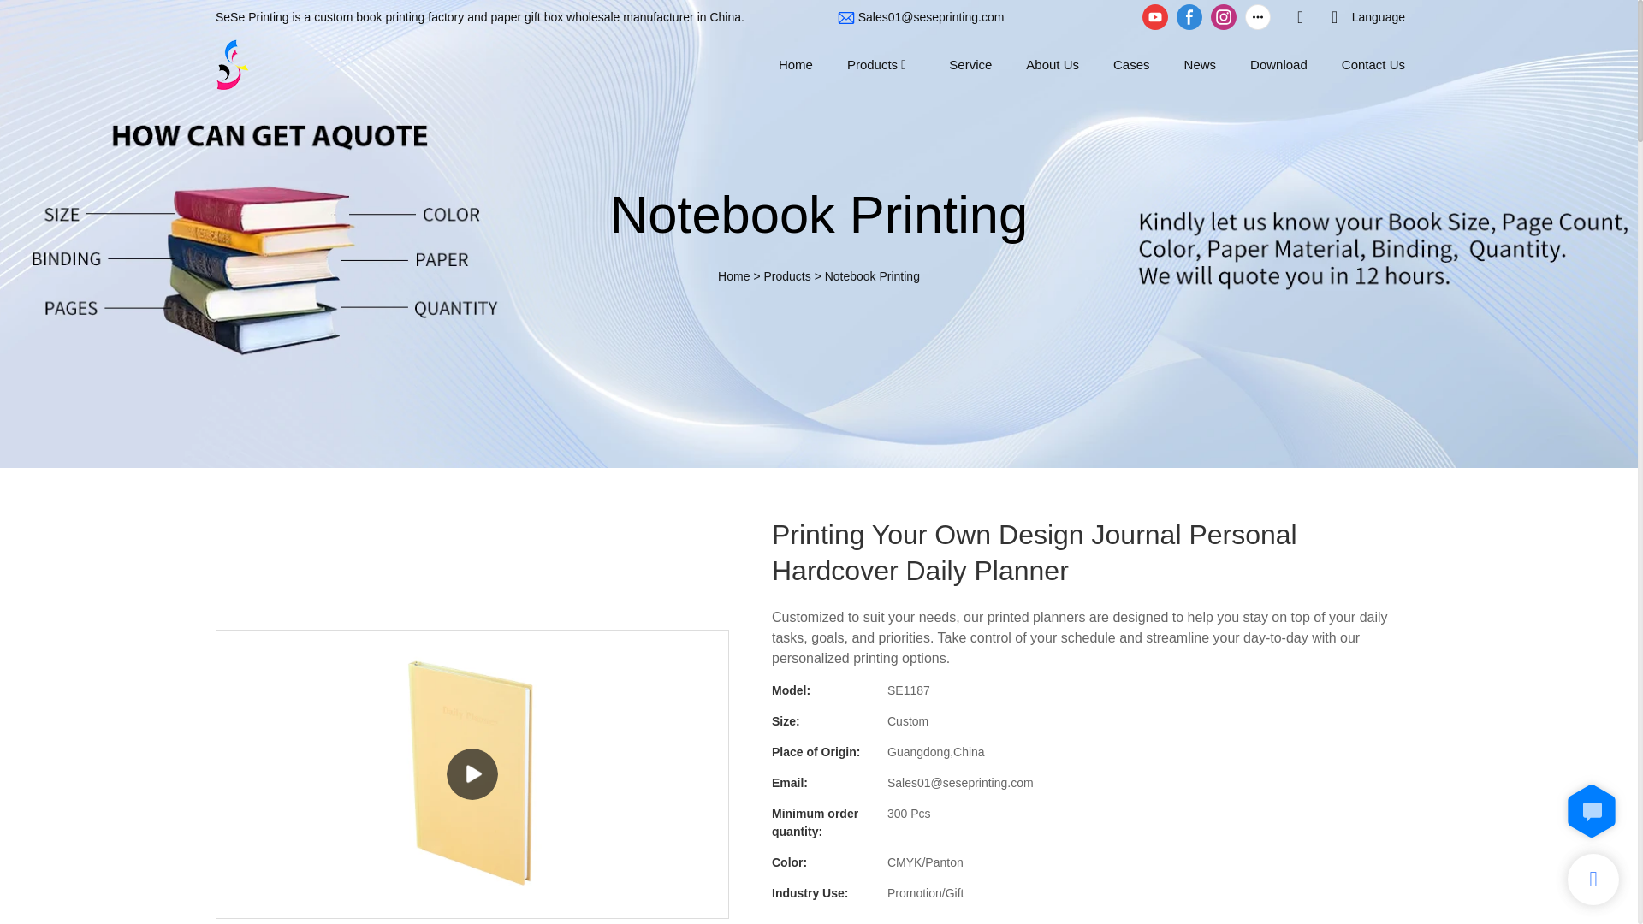 The image size is (1643, 924). What do you see at coordinates (970, 63) in the screenshot?
I see `Service` at bounding box center [970, 63].